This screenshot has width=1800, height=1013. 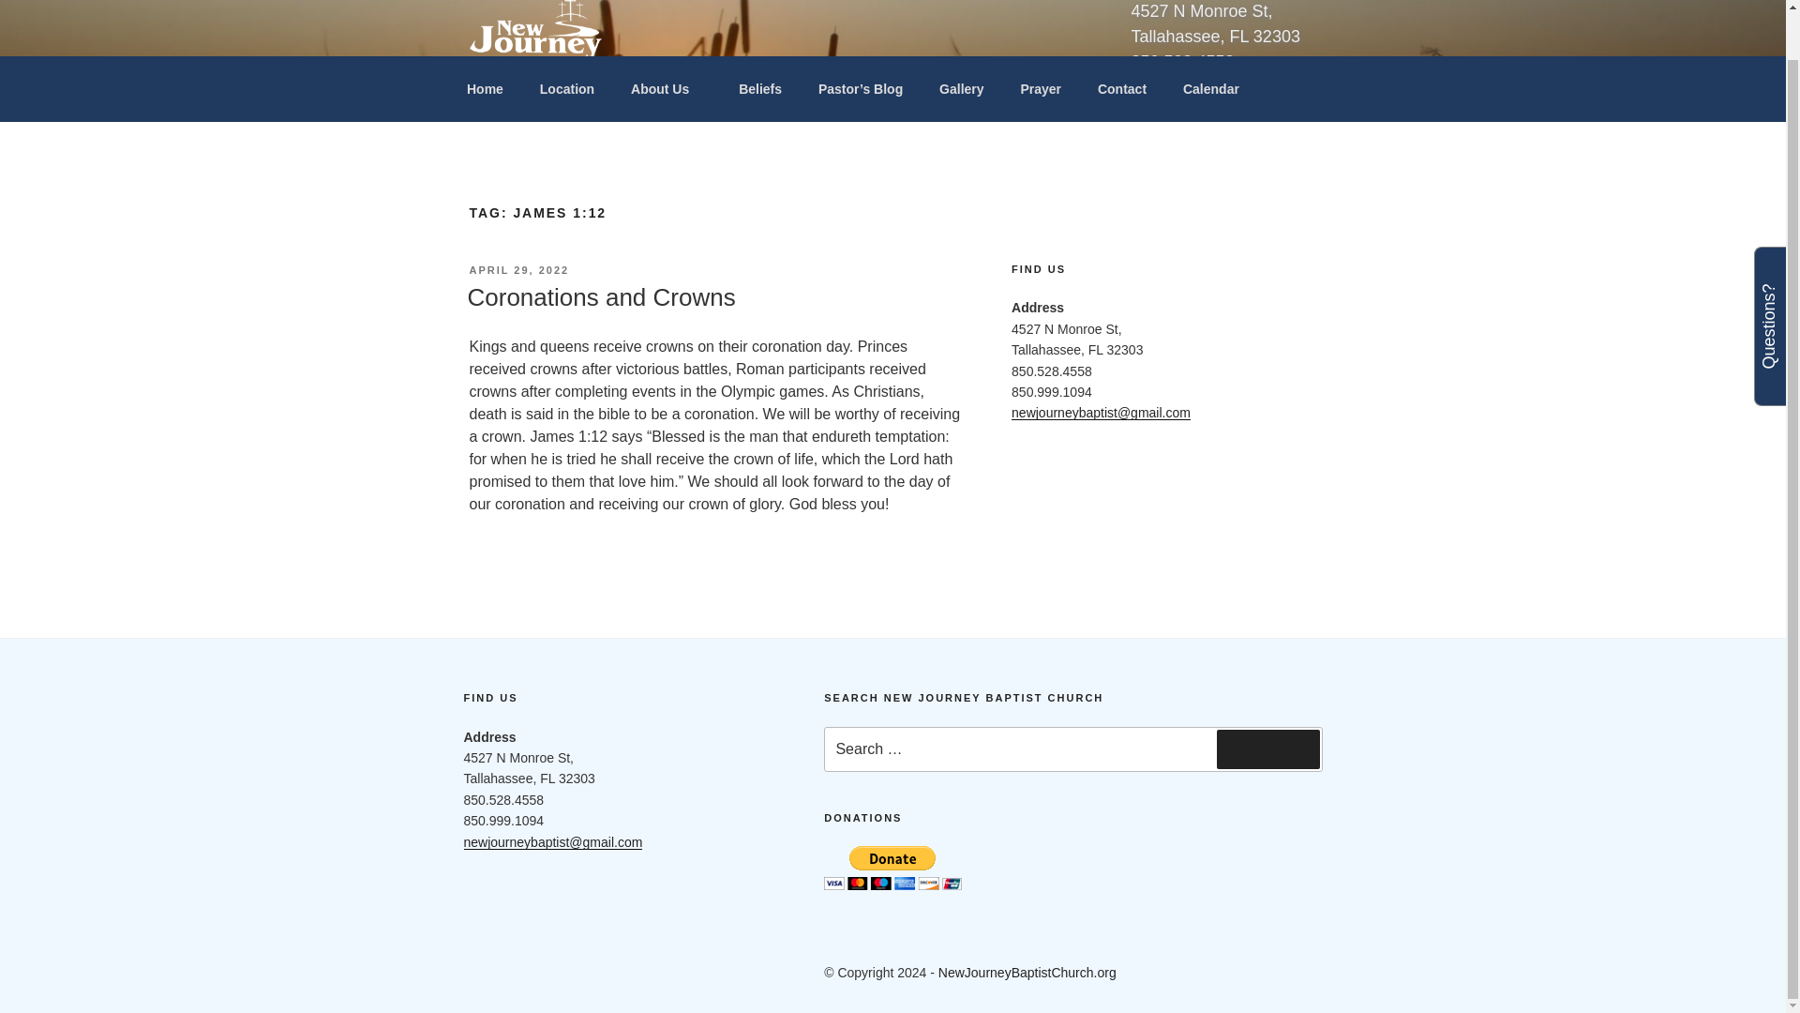 What do you see at coordinates (962, 89) in the screenshot?
I see `Gallery` at bounding box center [962, 89].